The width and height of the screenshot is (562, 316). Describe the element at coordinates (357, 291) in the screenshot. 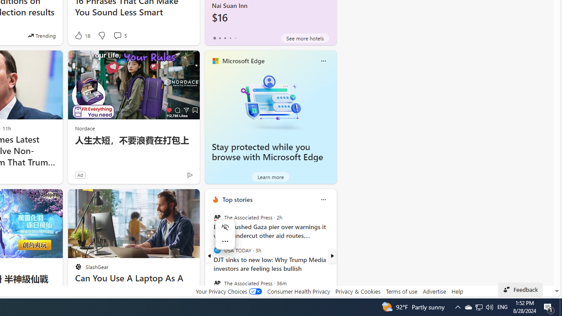

I see `Privacy & Cookies` at that location.